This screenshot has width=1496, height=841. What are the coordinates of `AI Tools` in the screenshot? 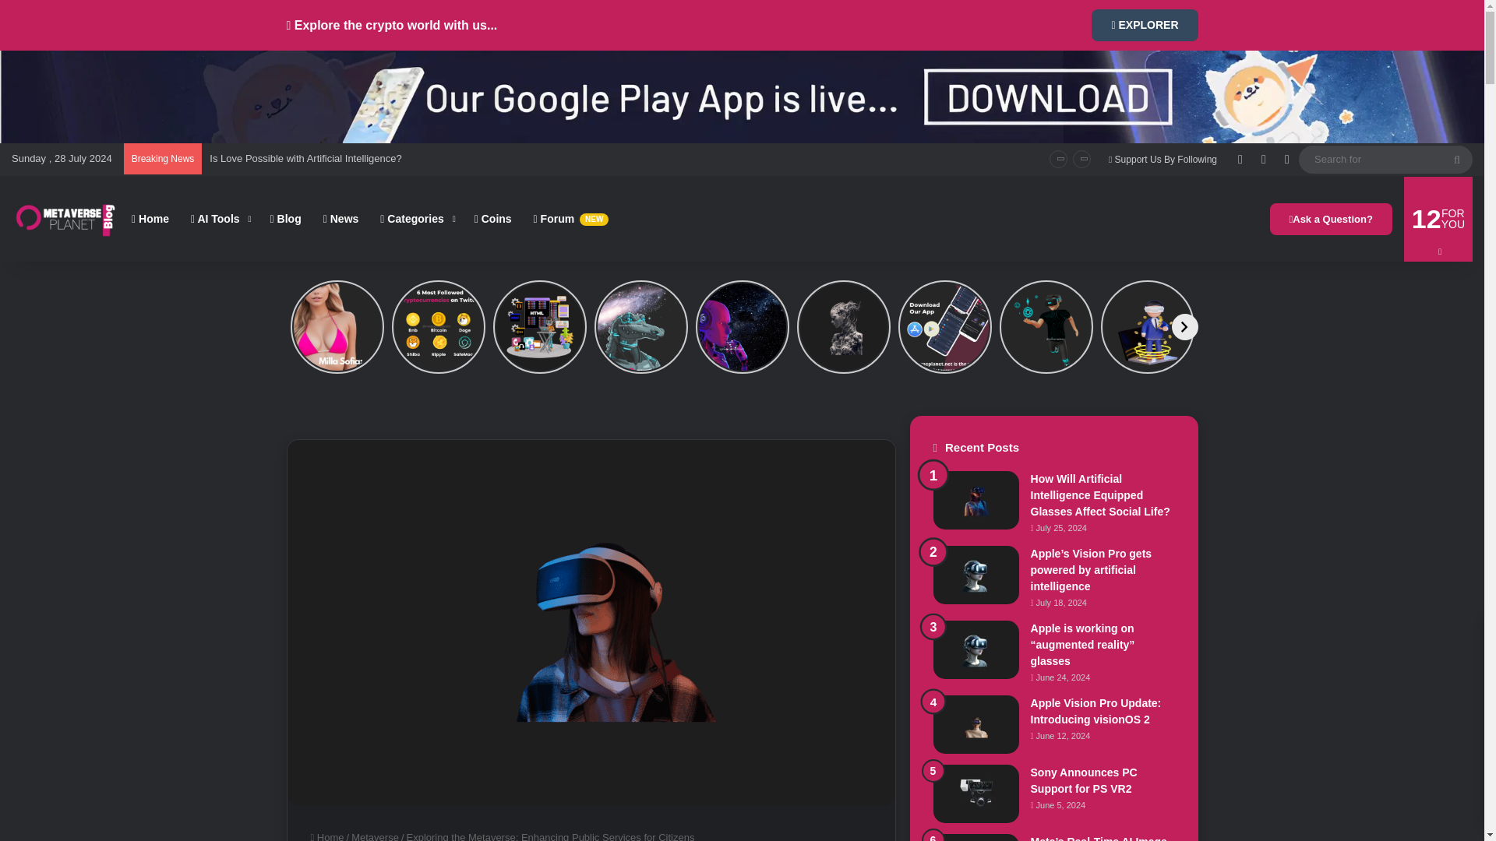 It's located at (219, 218).